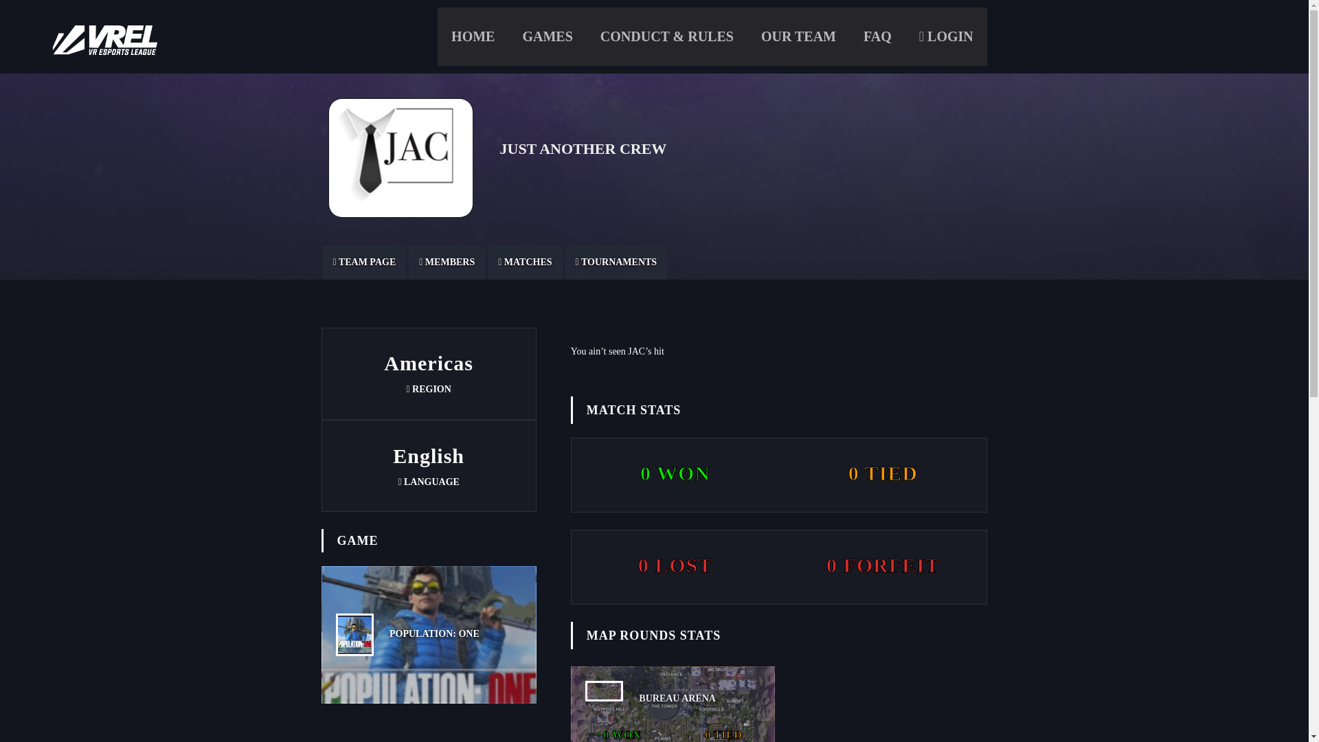 The height and width of the screenshot is (742, 1319). What do you see at coordinates (798, 37) in the screenshot?
I see `OUR TEAM` at bounding box center [798, 37].